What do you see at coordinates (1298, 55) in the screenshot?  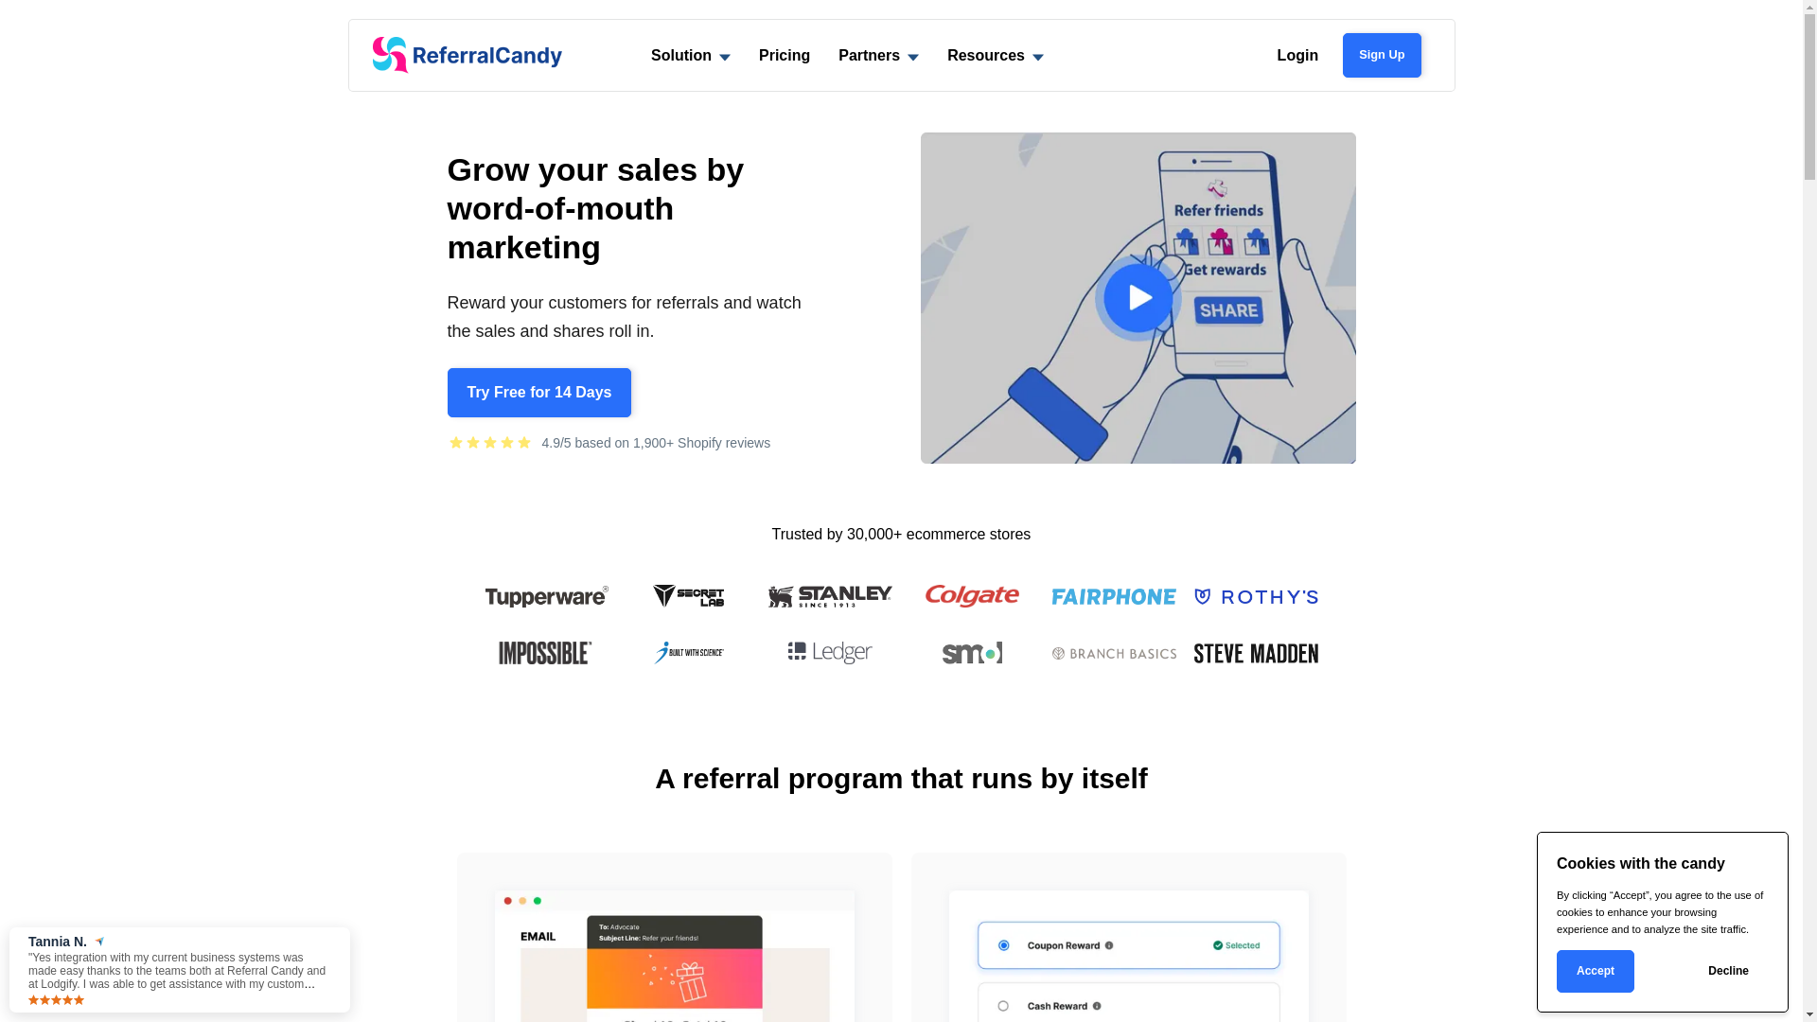 I see `Login` at bounding box center [1298, 55].